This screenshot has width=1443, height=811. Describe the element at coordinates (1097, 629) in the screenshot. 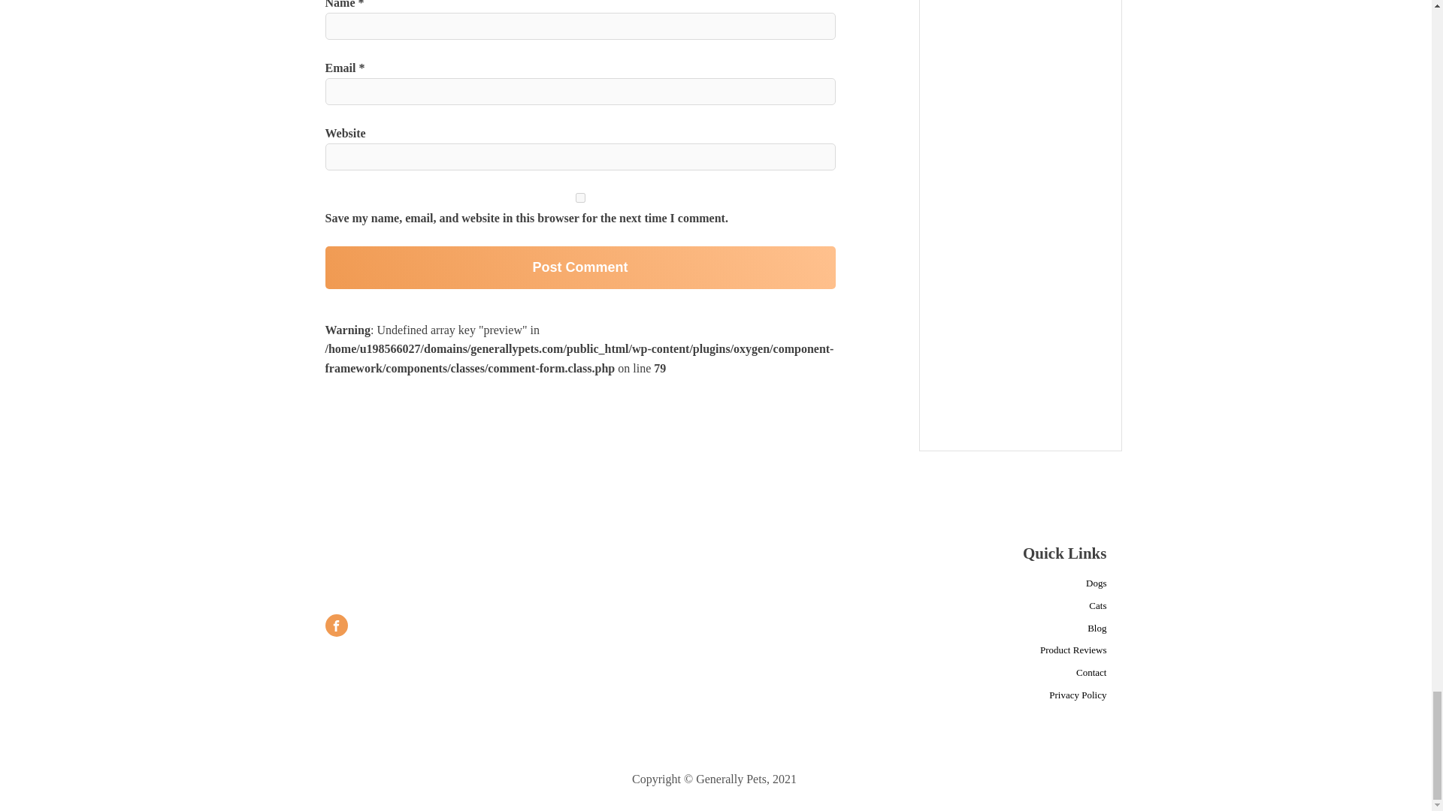

I see `Blog` at that location.